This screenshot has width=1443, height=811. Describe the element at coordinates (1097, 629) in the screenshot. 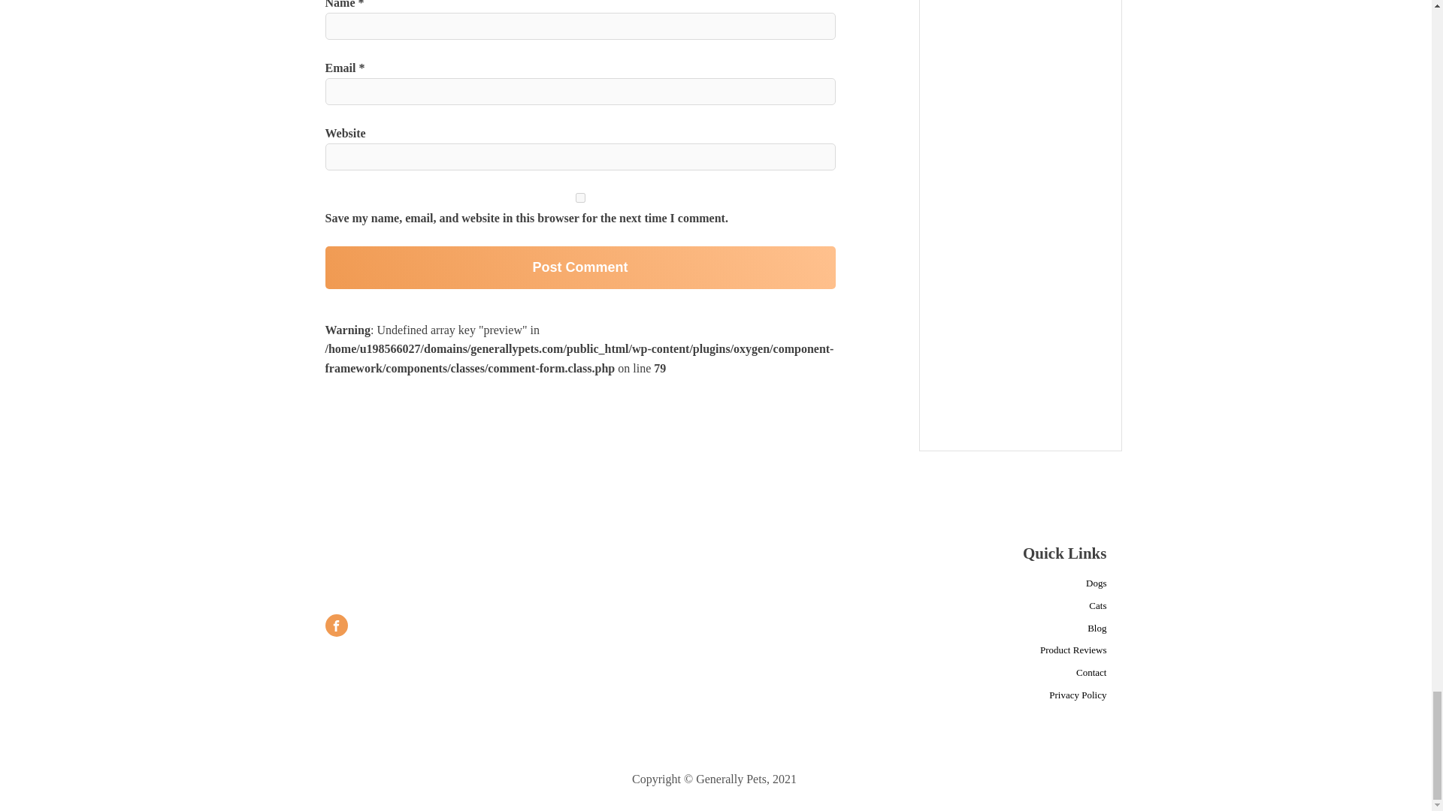

I see `Blog` at that location.